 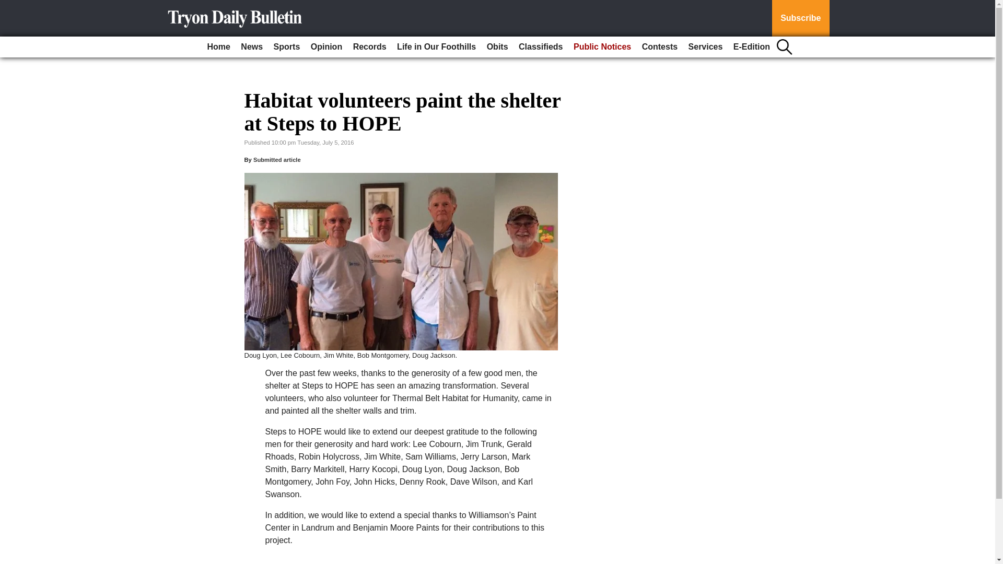 I want to click on Public Notices, so click(x=602, y=47).